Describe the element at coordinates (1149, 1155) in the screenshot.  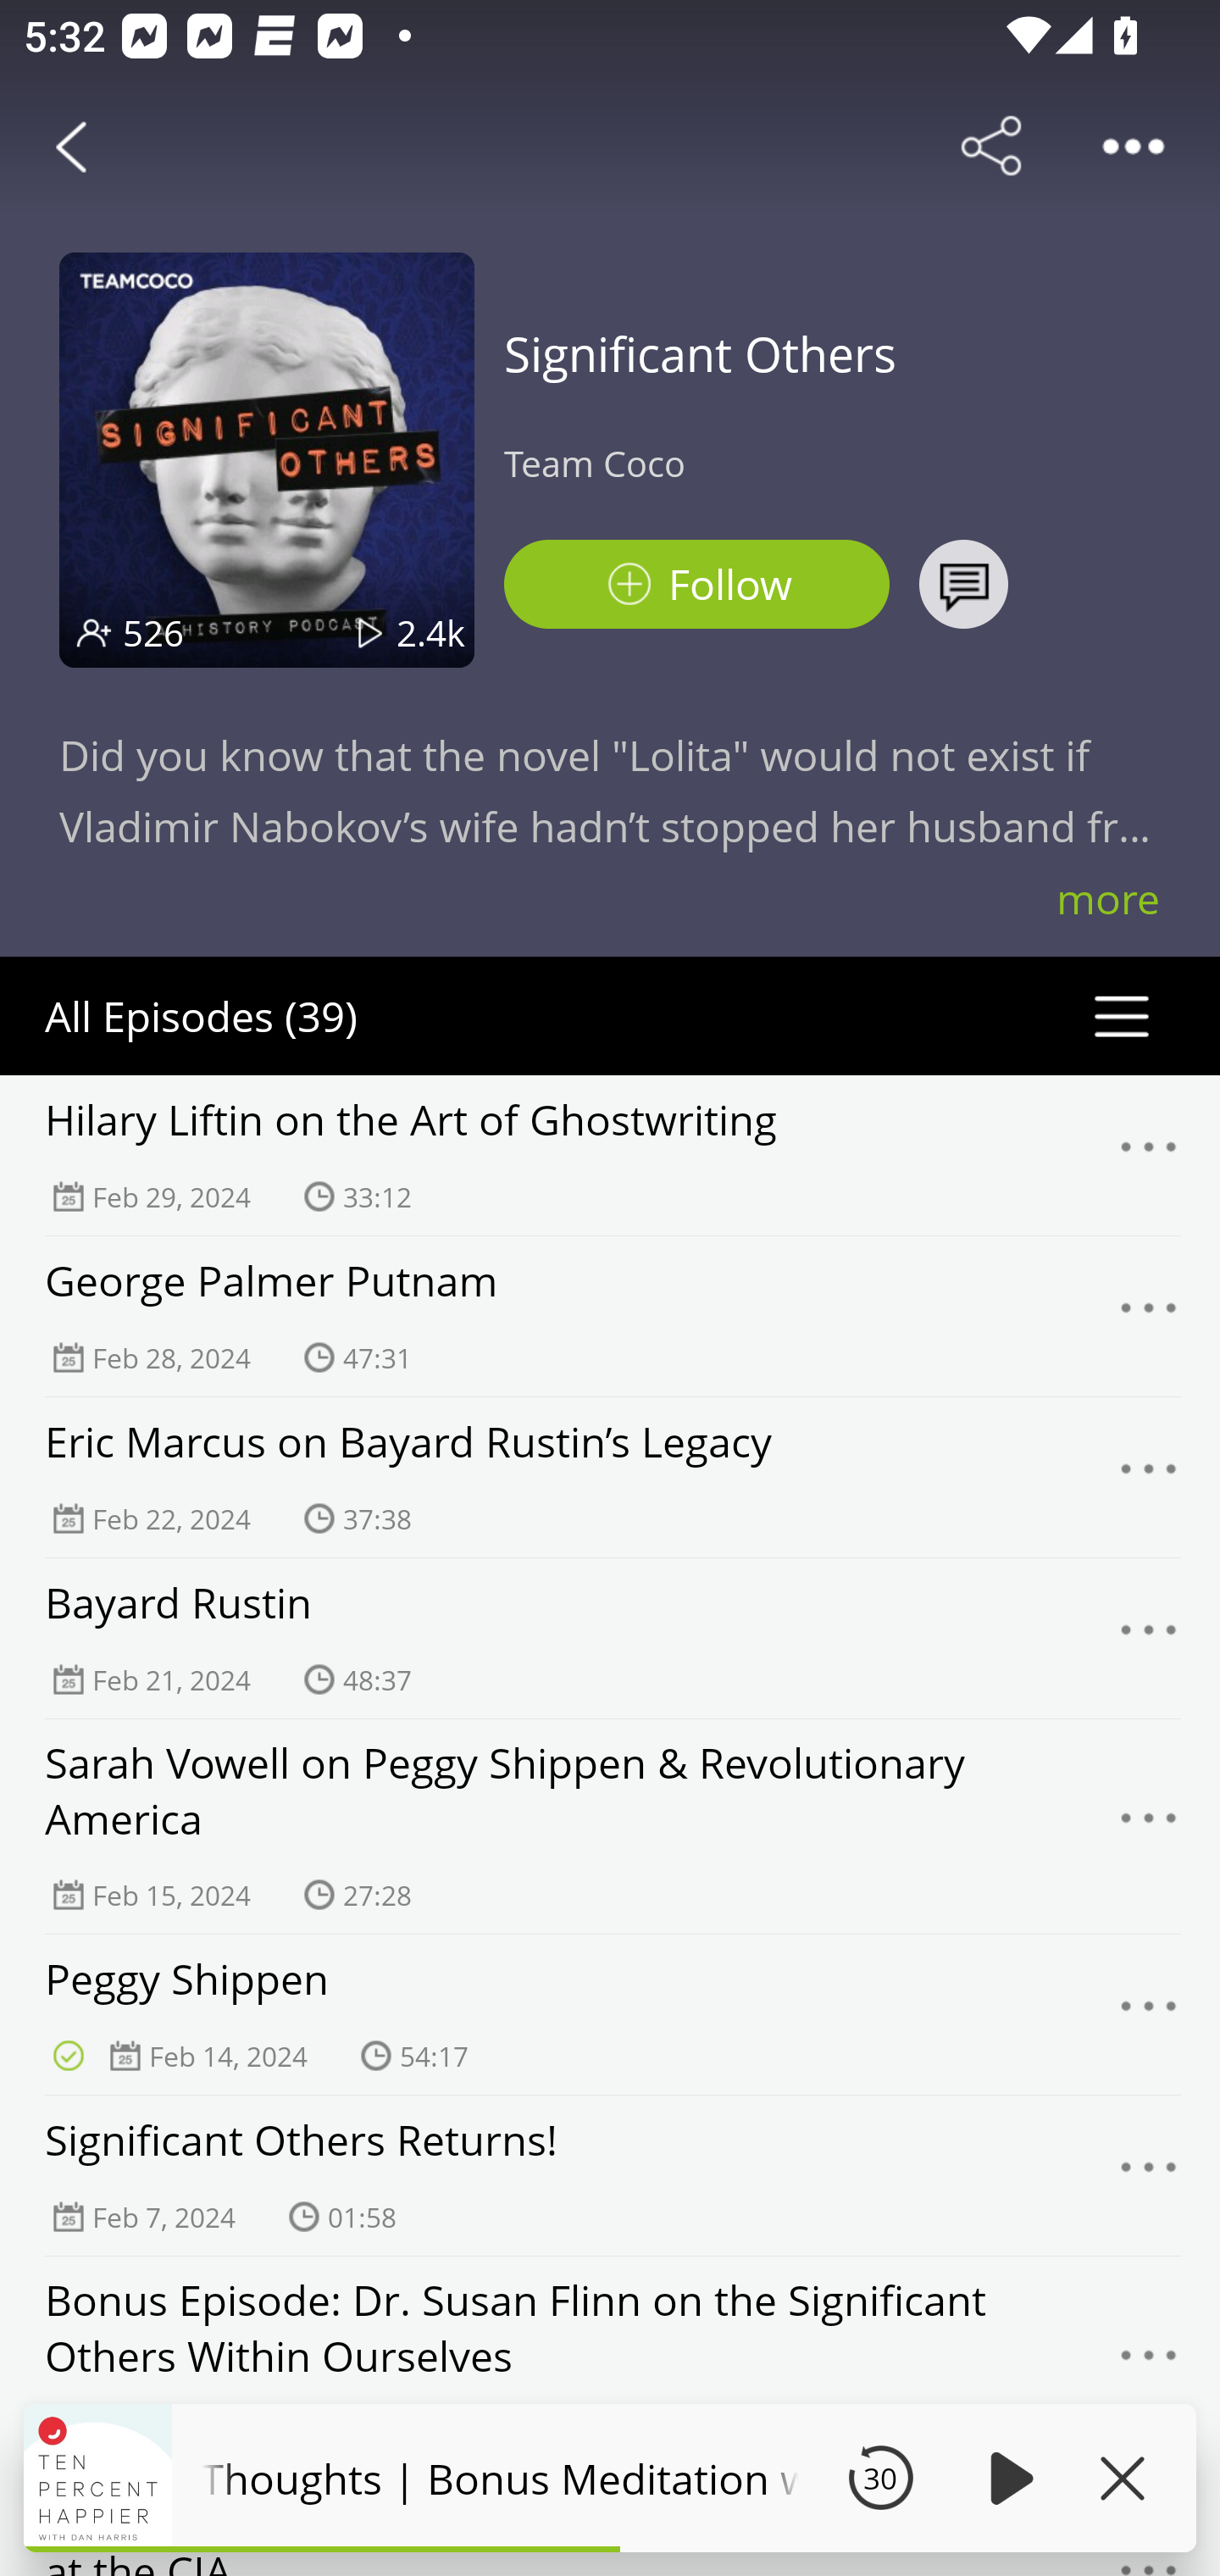
I see `Menu` at that location.